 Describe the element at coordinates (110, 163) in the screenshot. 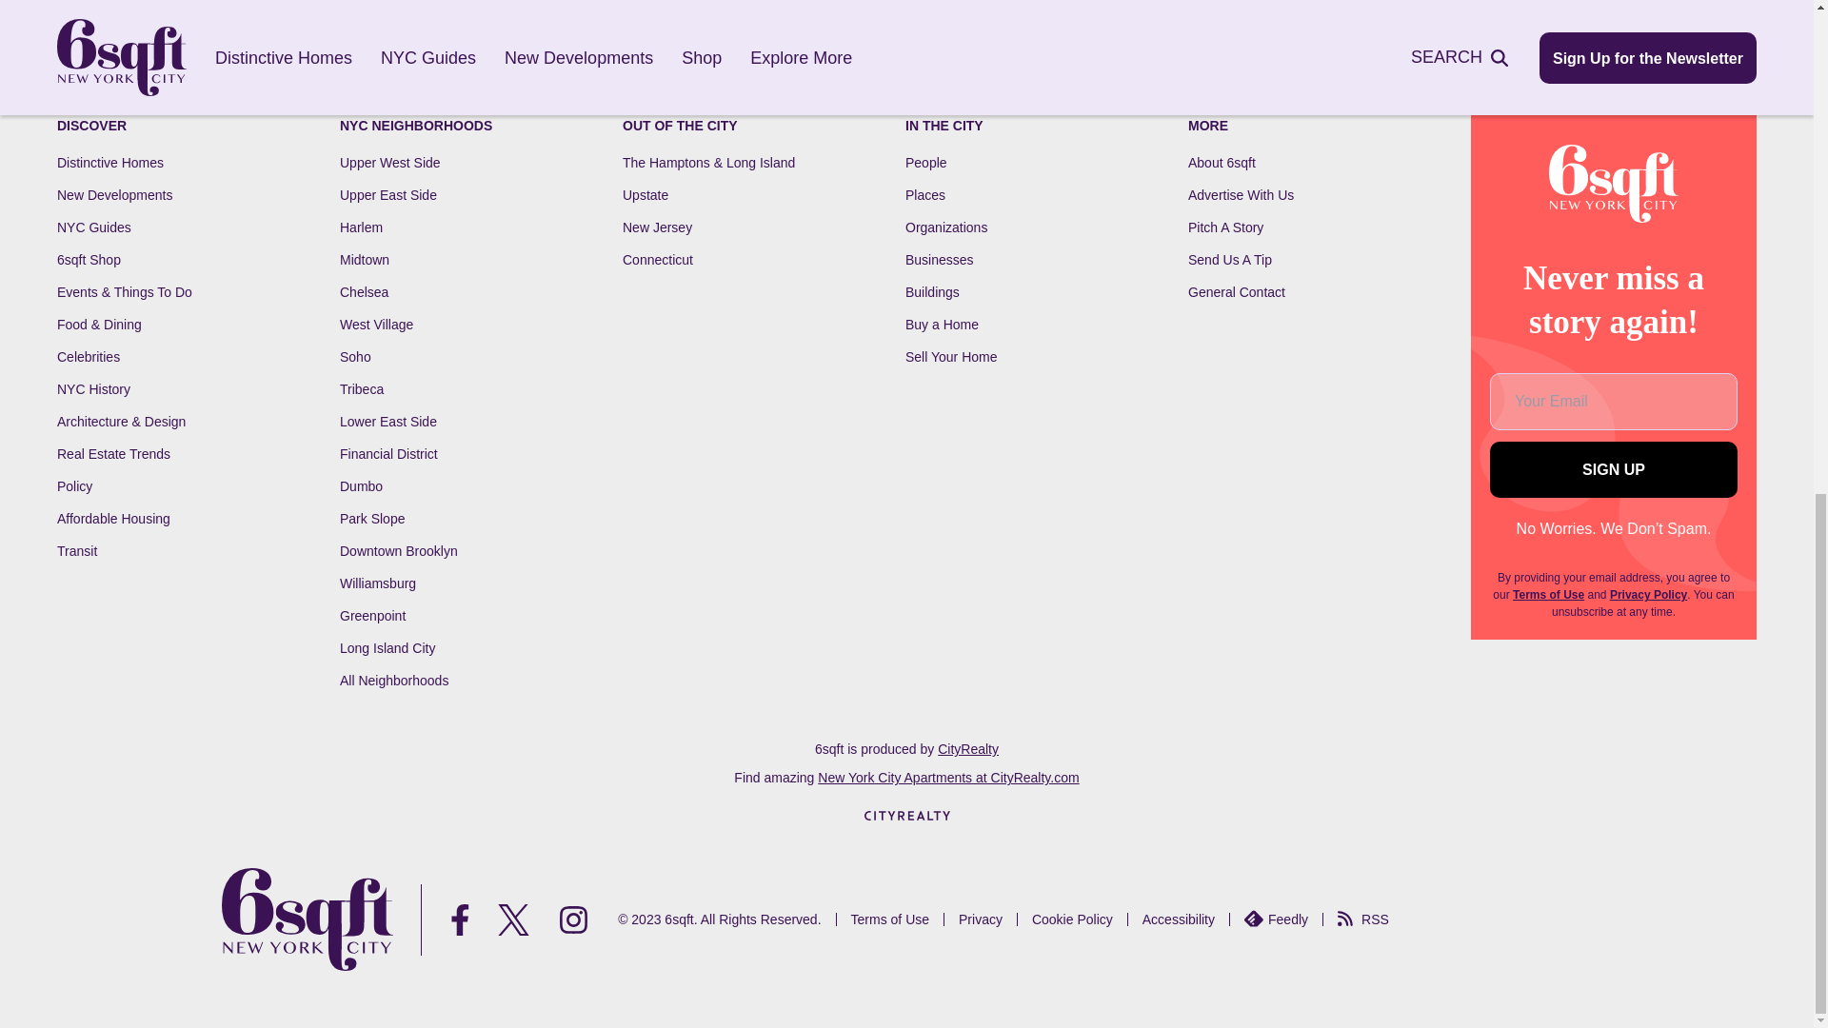

I see `Distinctive Homes` at that location.